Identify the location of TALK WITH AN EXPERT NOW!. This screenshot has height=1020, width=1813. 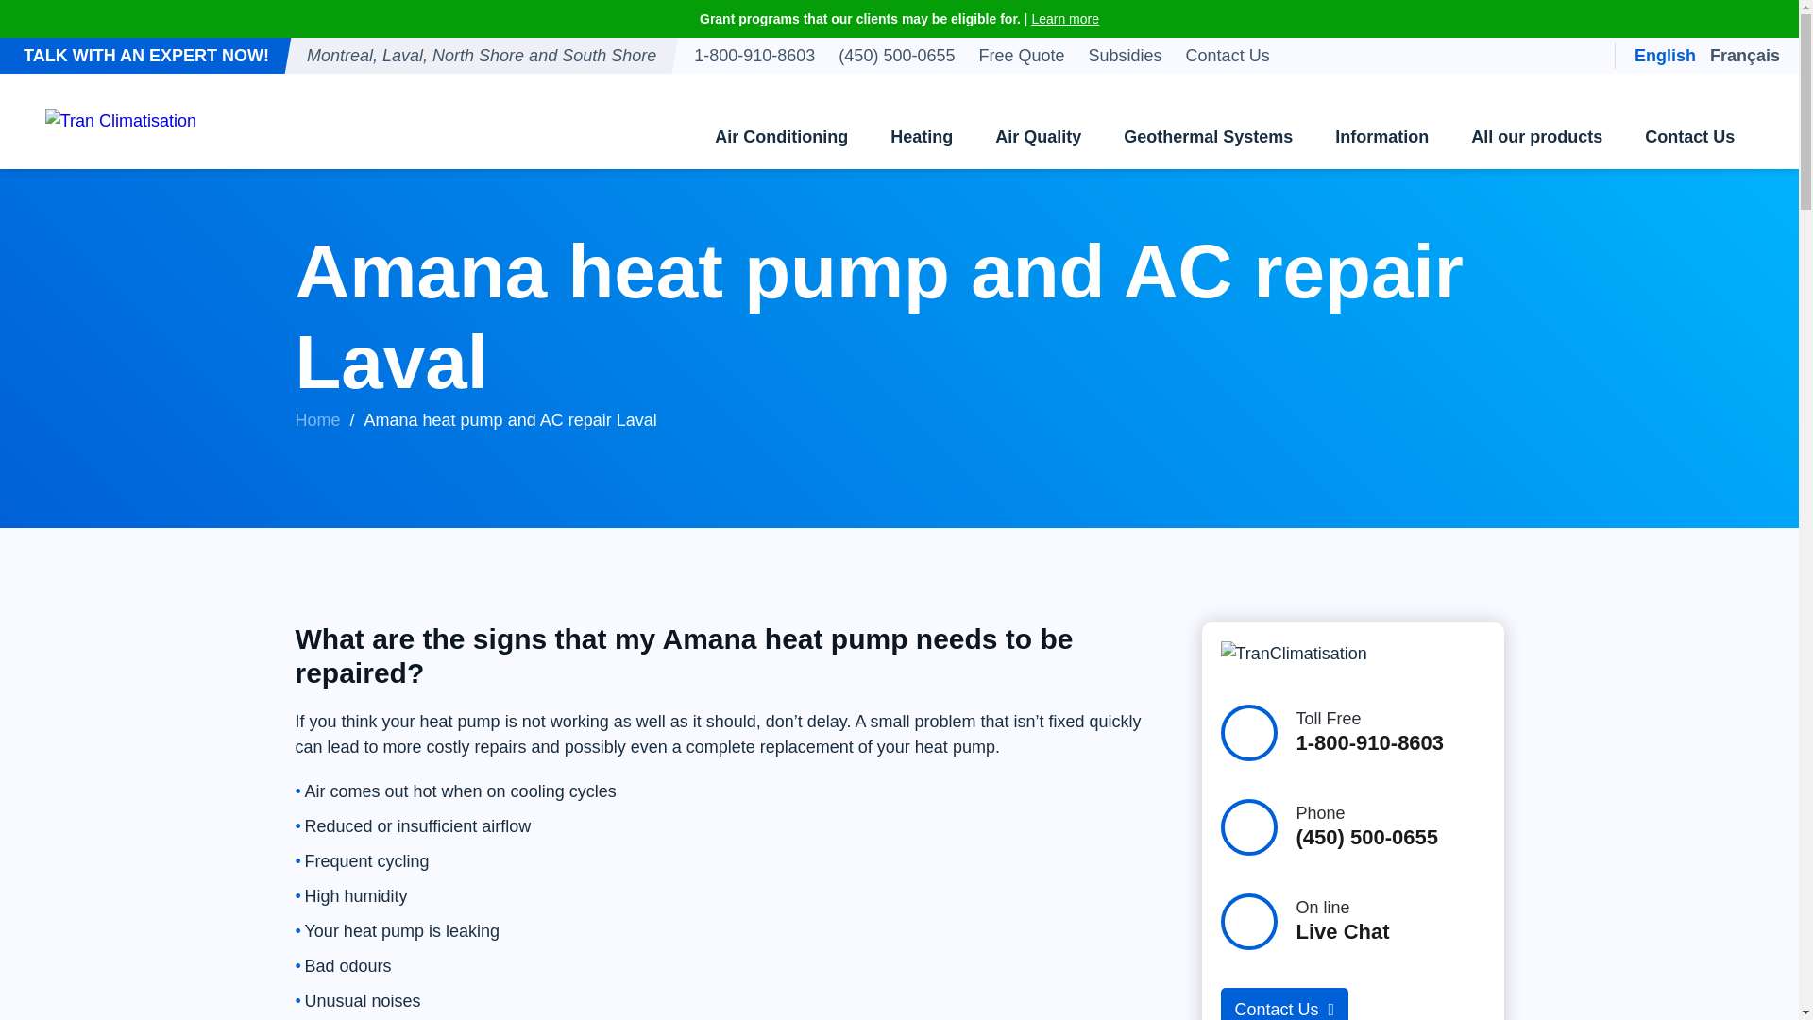
(145, 55).